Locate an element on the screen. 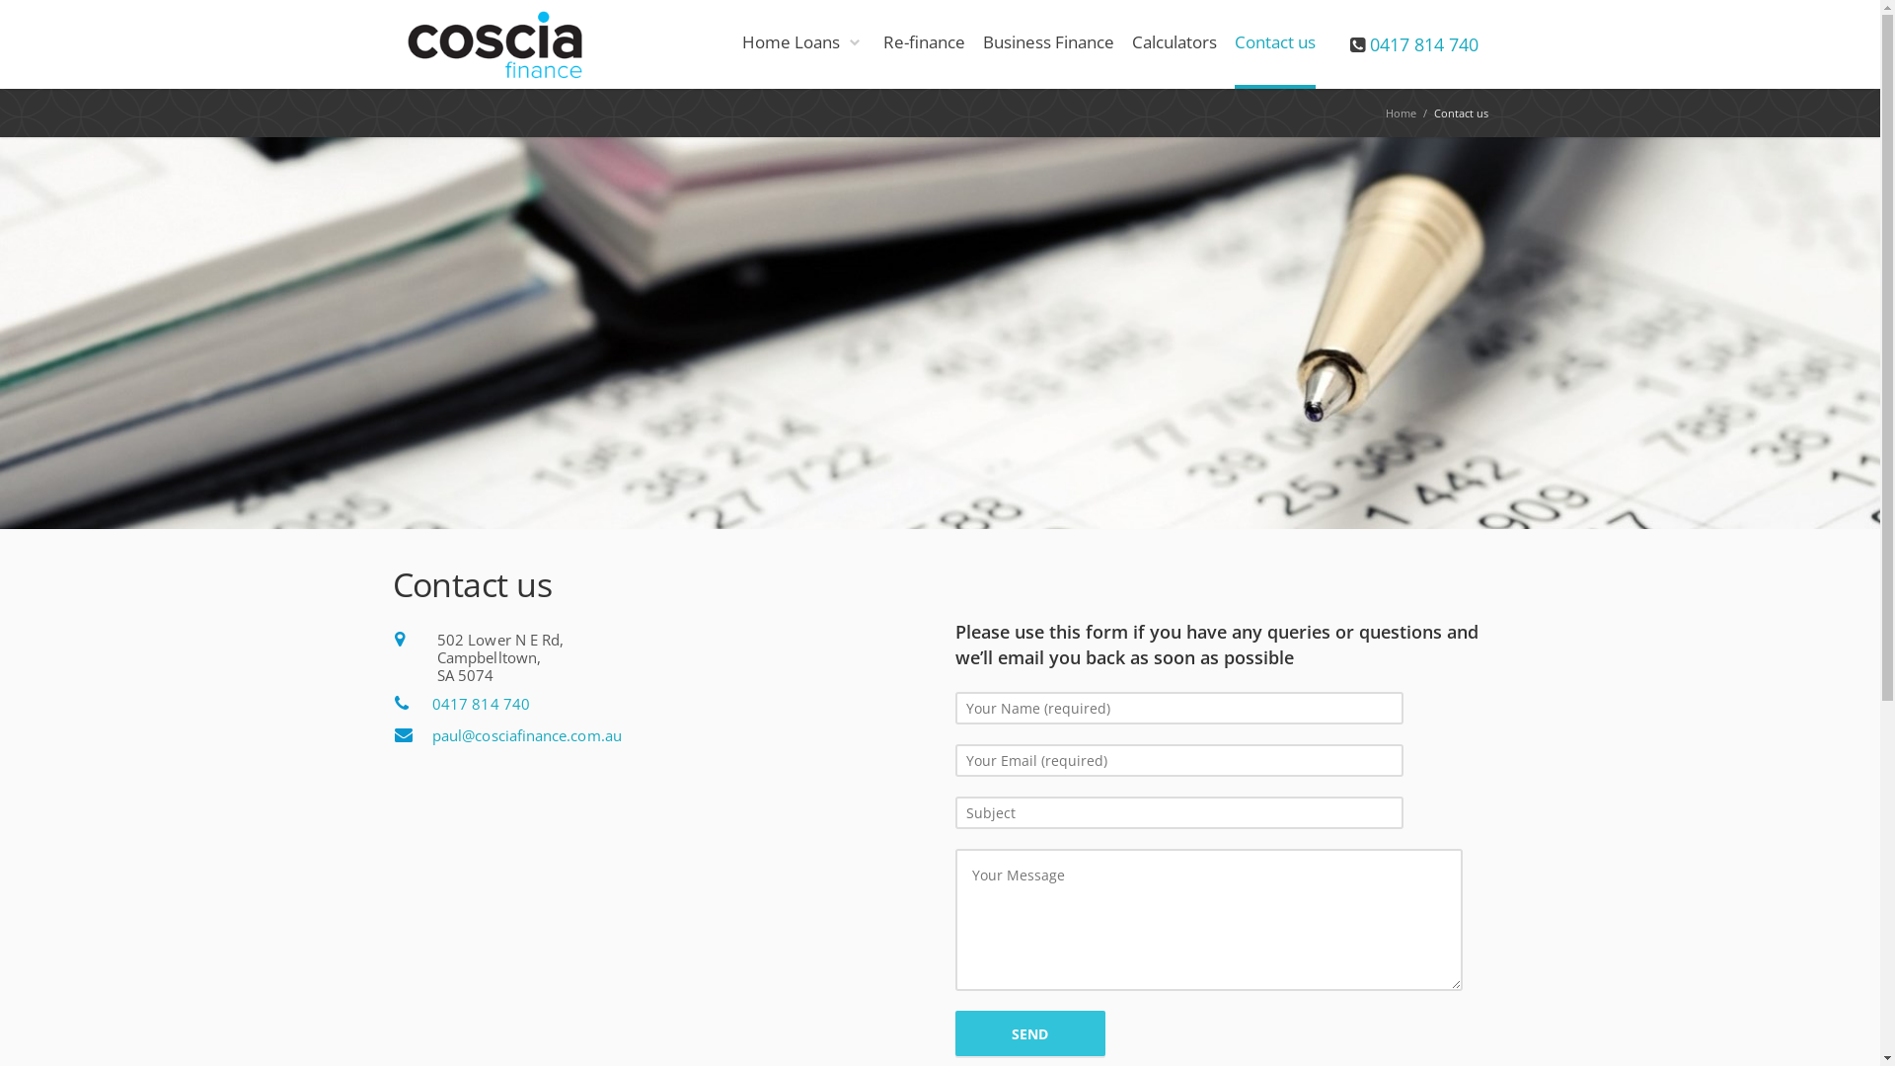  Send is located at coordinates (1030, 1033).